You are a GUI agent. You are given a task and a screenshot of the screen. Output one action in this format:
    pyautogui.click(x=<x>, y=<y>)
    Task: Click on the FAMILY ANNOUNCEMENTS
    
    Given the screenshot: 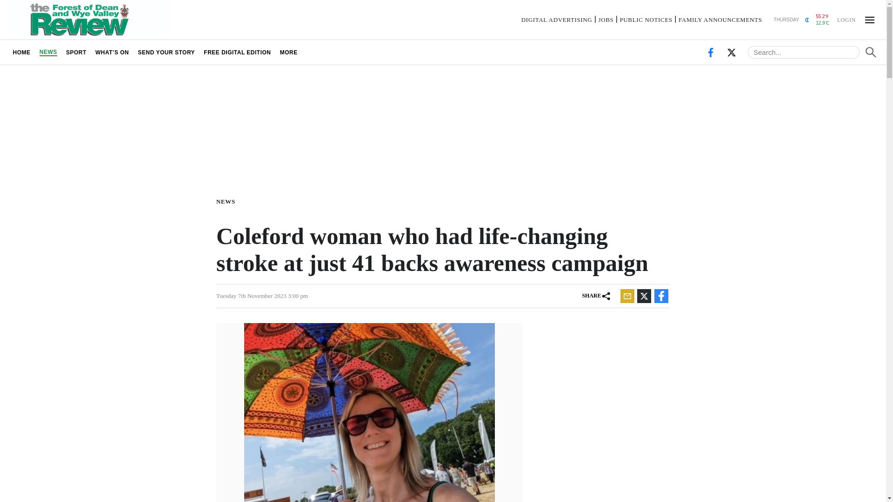 What is the action you would take?
    pyautogui.click(x=720, y=20)
    